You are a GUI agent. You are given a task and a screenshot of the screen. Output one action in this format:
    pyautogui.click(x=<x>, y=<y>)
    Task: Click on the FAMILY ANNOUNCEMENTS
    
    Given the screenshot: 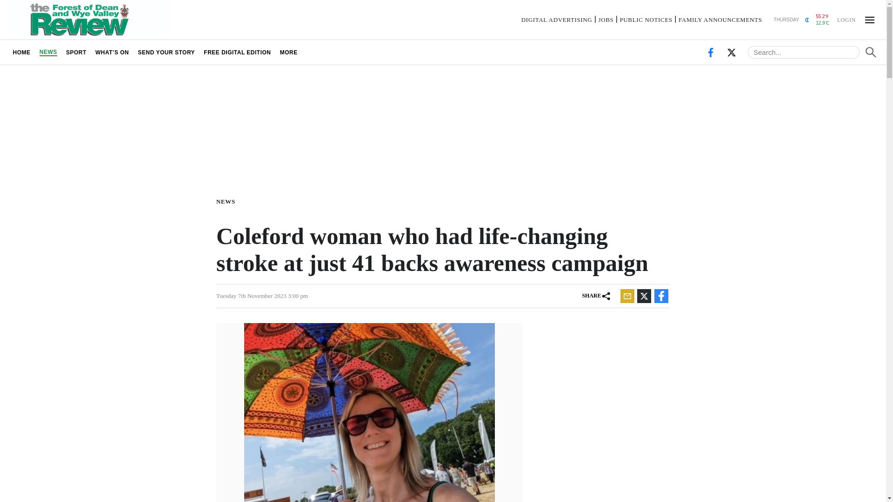 What is the action you would take?
    pyautogui.click(x=720, y=20)
    